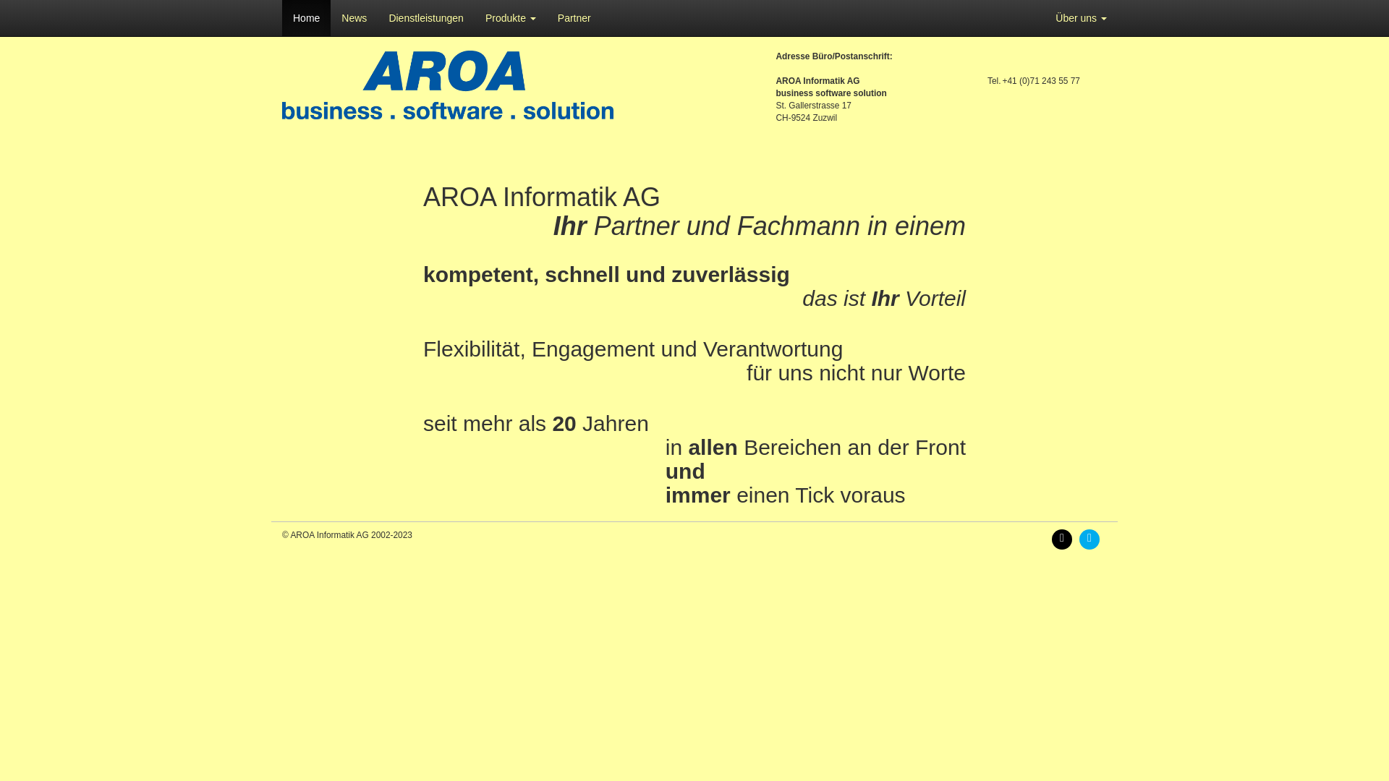 This screenshot has height=781, width=1389. Describe the element at coordinates (448, 85) in the screenshot. I see `Startseite` at that location.